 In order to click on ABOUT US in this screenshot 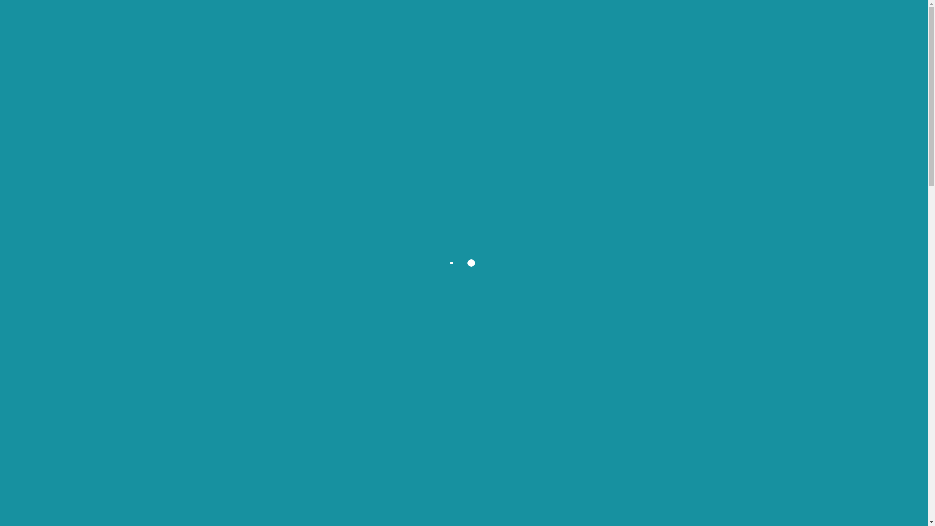, I will do `click(479, 22)`.